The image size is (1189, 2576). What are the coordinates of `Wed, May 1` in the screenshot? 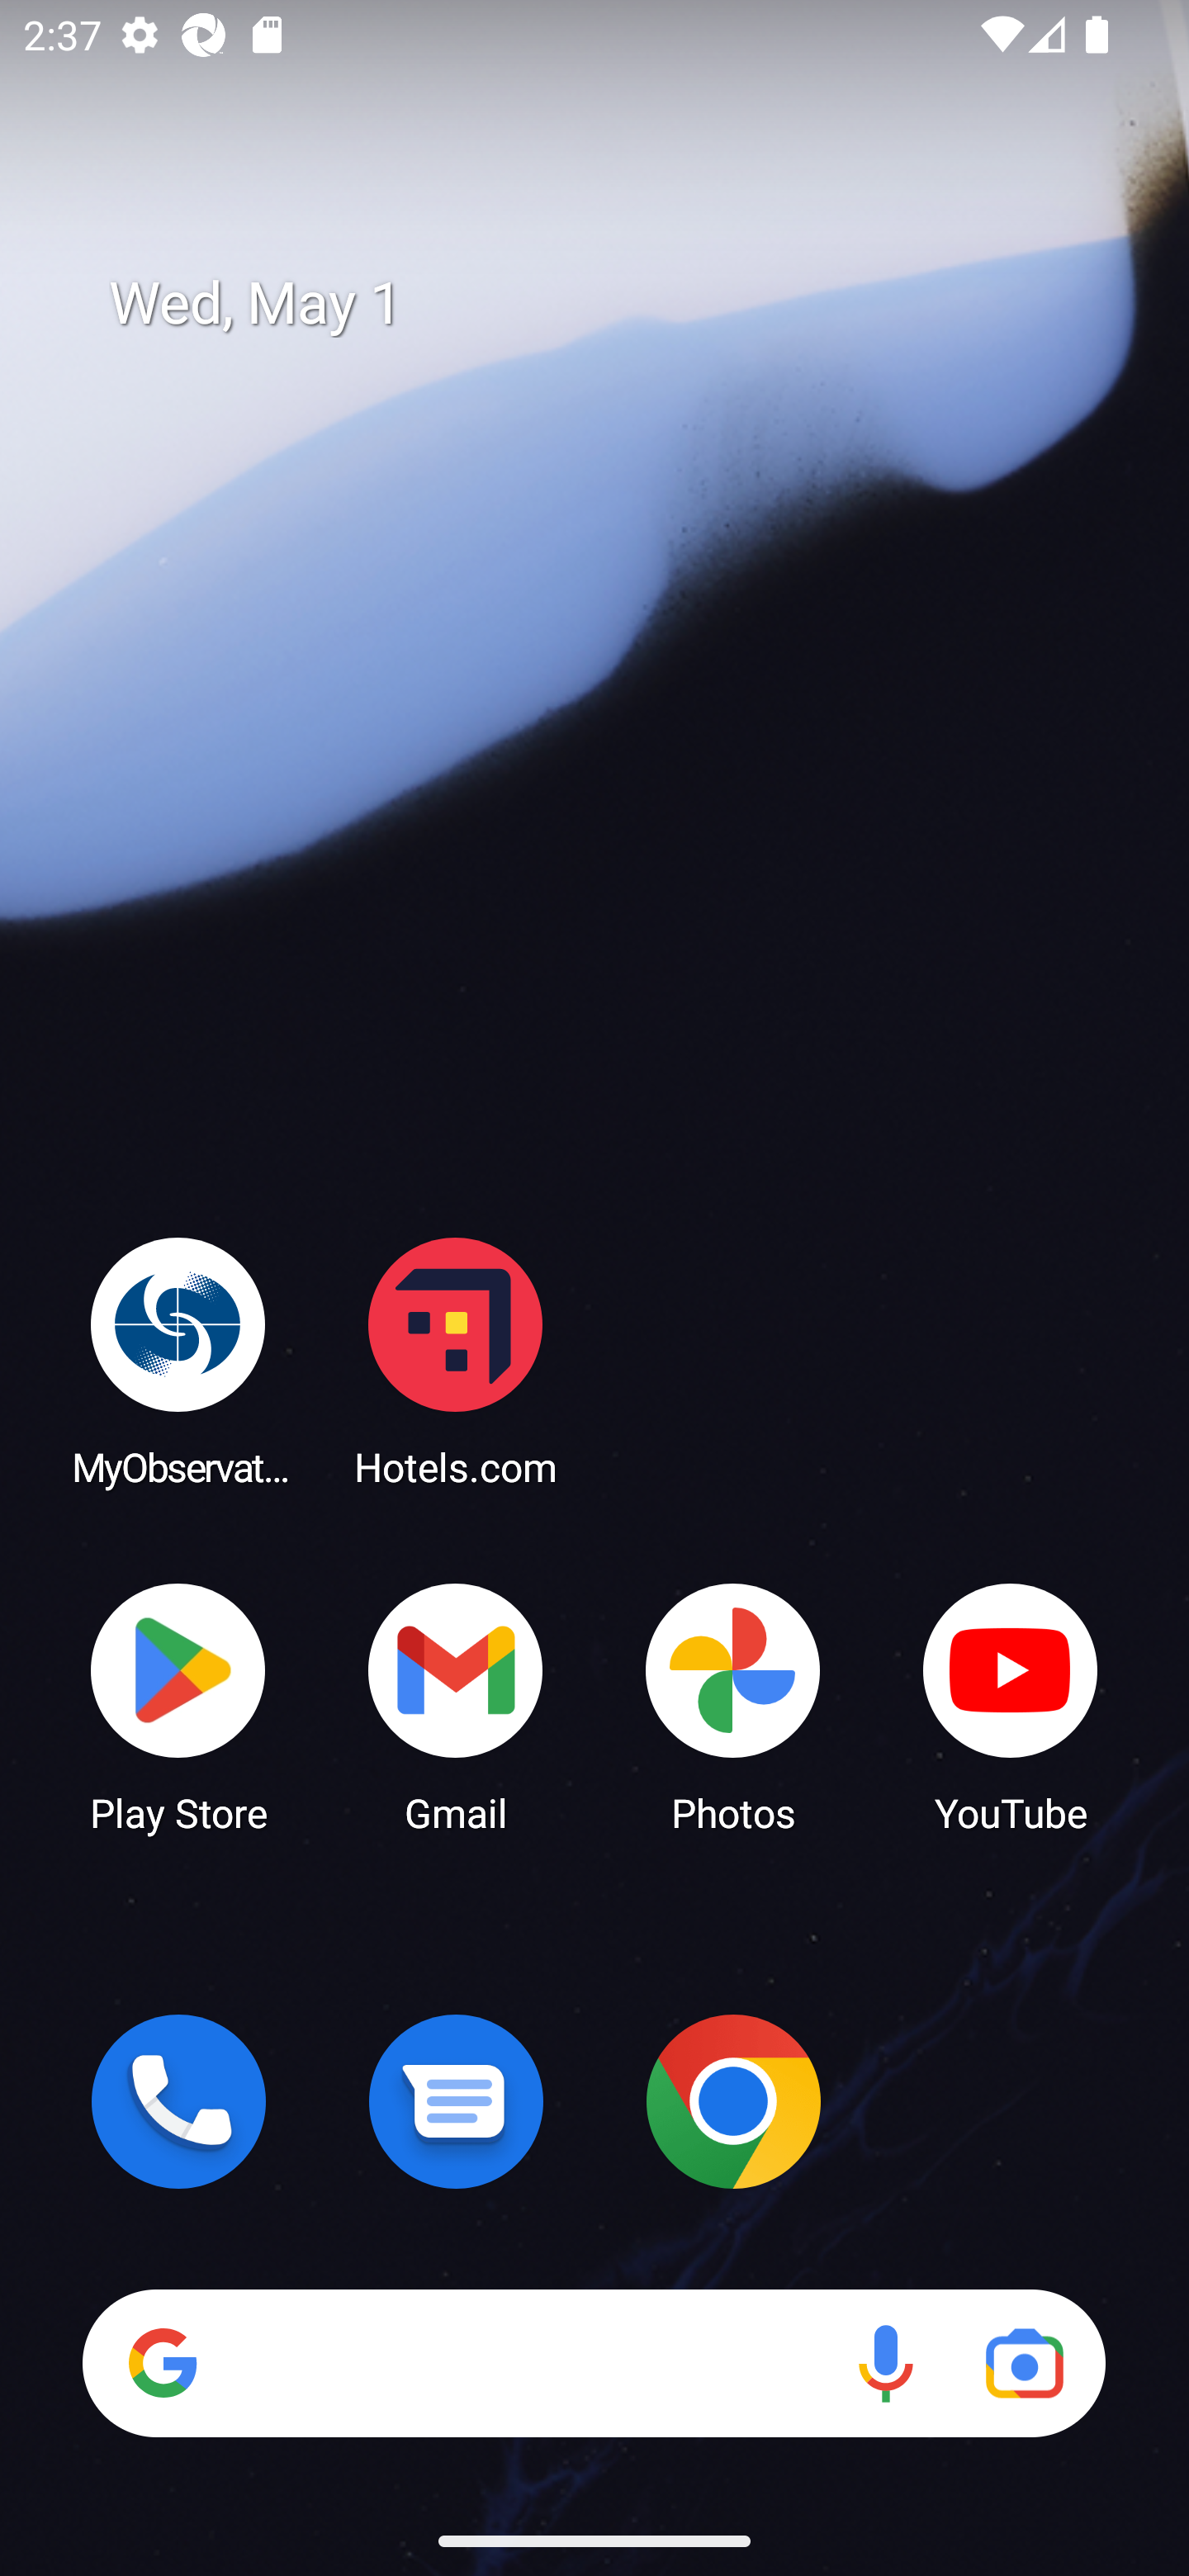 It's located at (618, 304).